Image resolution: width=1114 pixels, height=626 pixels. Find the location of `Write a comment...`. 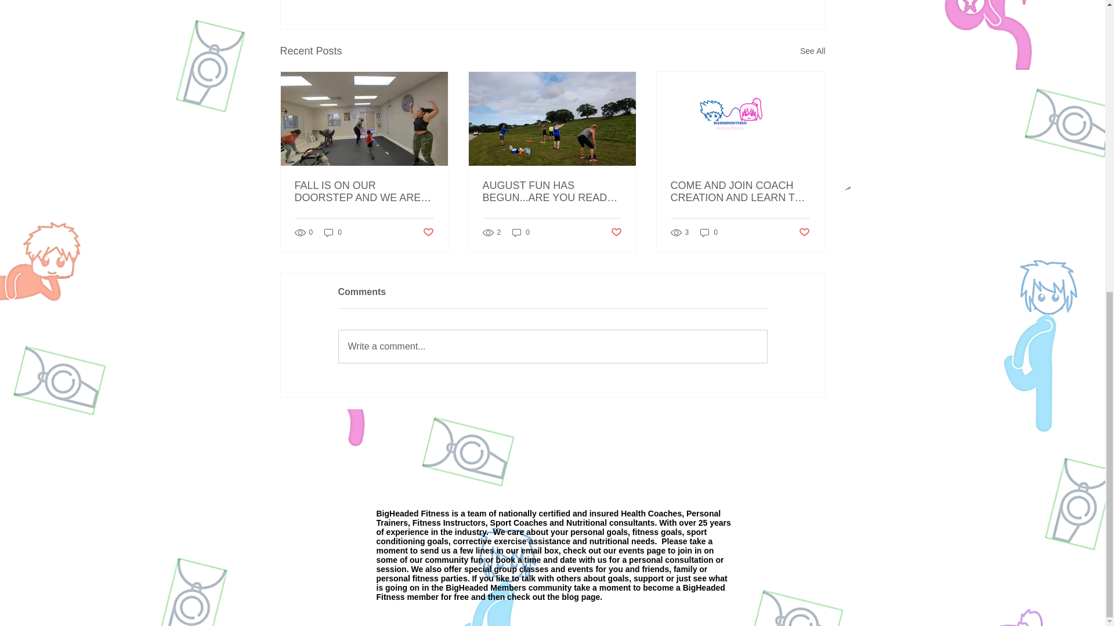

Write a comment... is located at coordinates (552, 347).